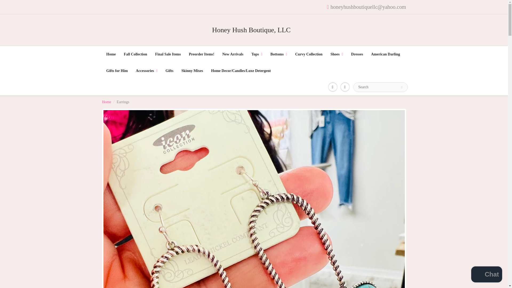 Image resolution: width=512 pixels, height=288 pixels. What do you see at coordinates (147, 71) in the screenshot?
I see `Accessories` at bounding box center [147, 71].